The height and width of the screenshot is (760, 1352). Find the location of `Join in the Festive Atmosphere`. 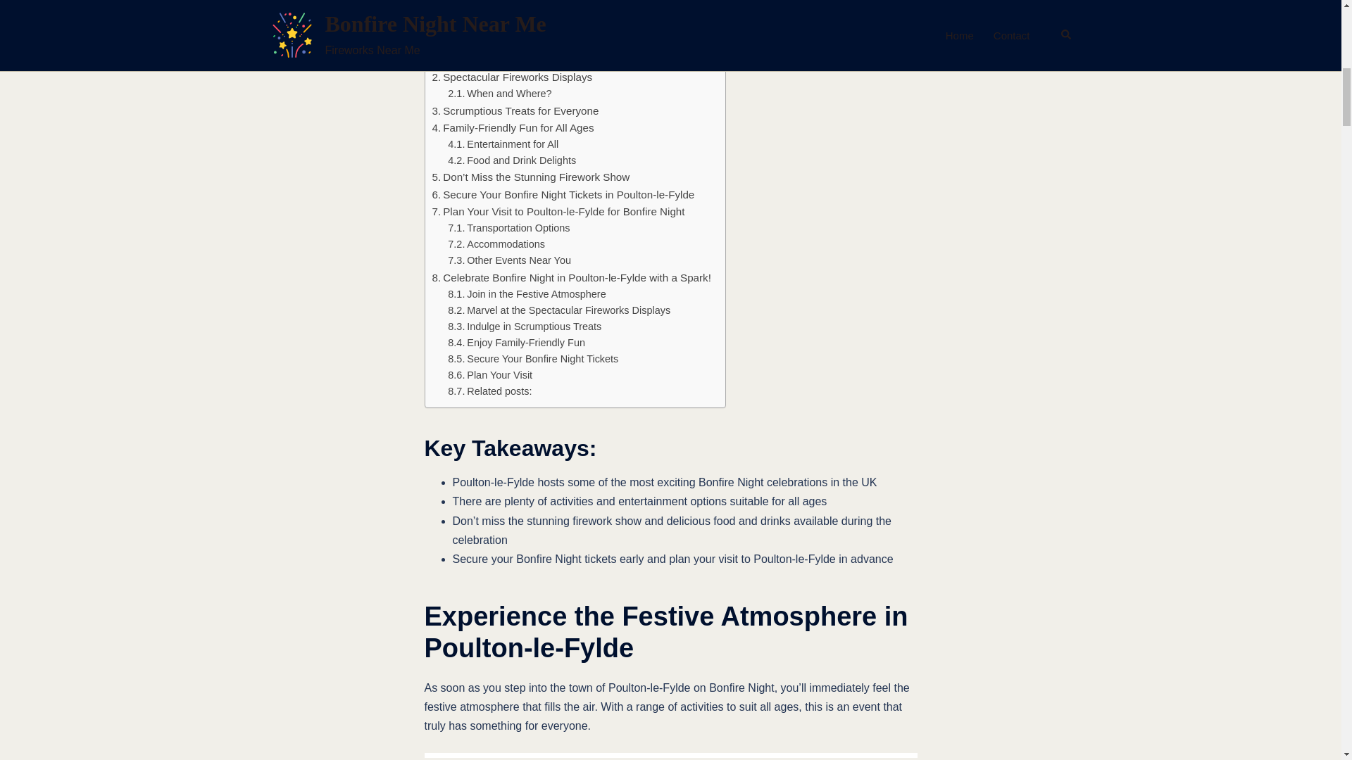

Join in the Festive Atmosphere is located at coordinates (527, 294).